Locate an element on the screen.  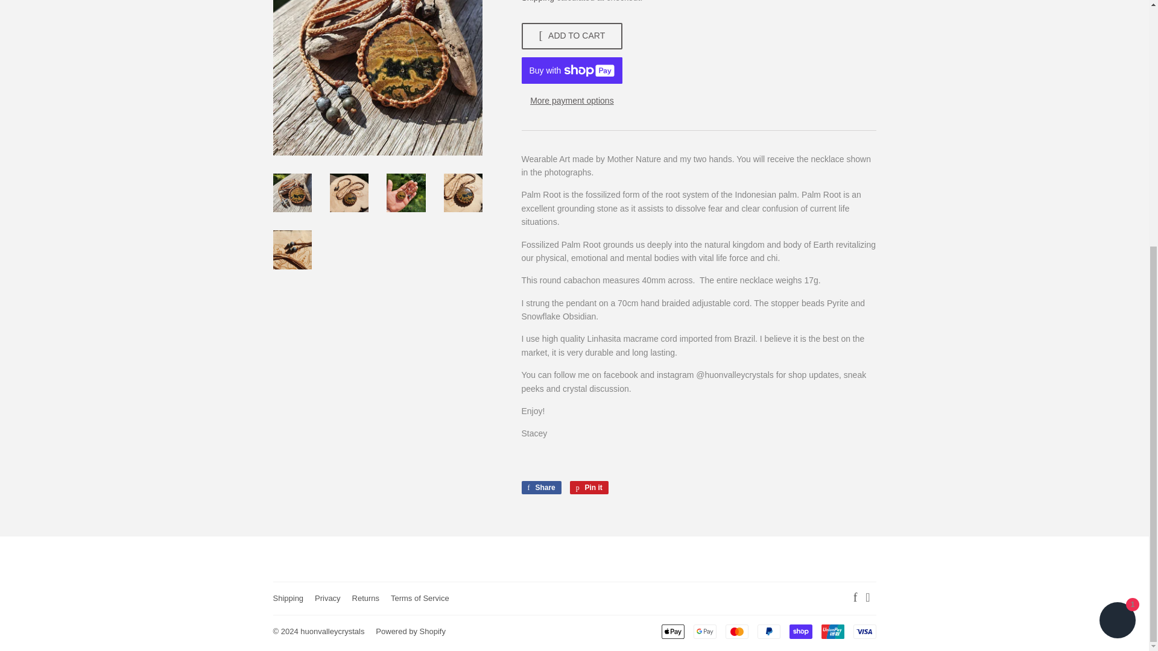
Terms of Service is located at coordinates (589, 487).